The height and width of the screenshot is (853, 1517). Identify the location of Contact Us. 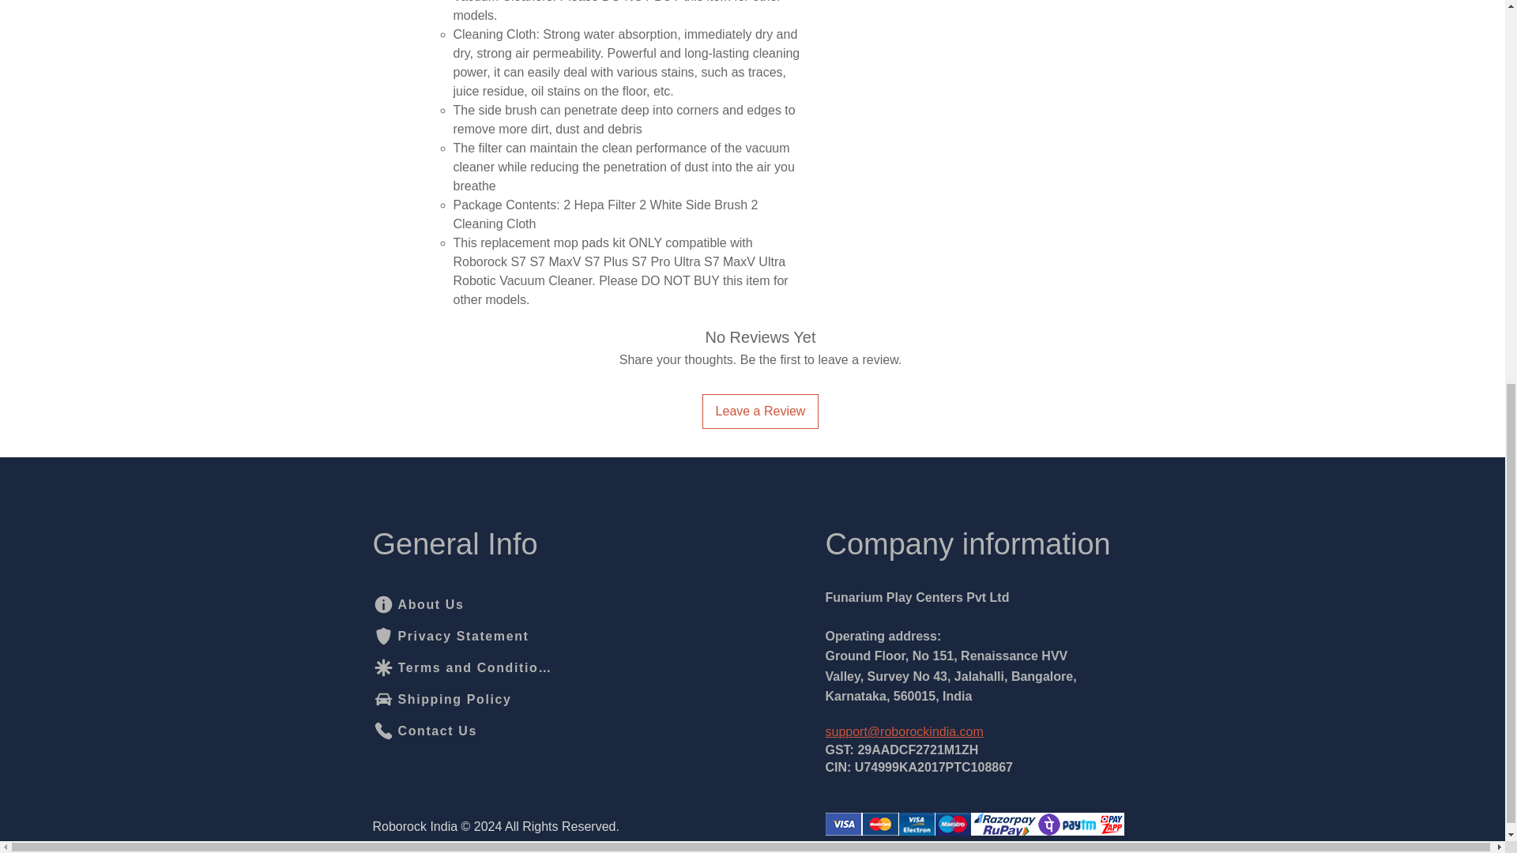
(427, 731).